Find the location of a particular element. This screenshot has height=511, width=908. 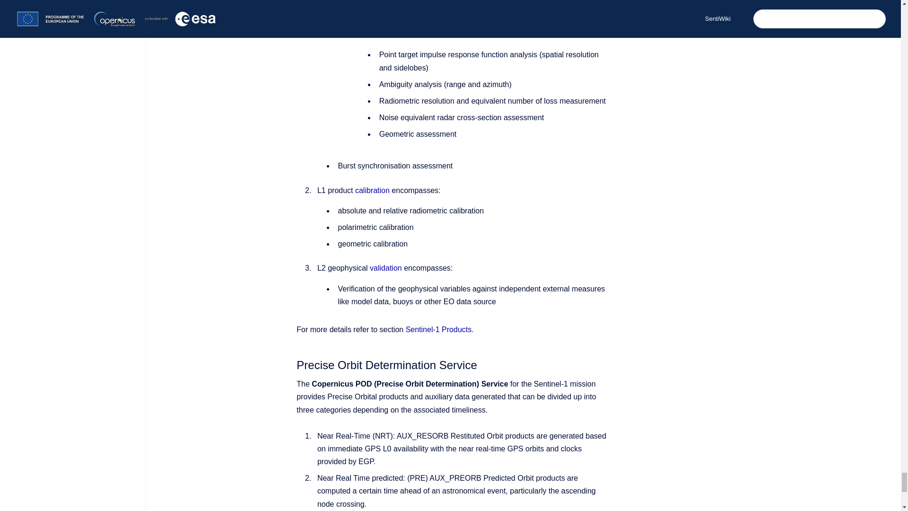

calibration is located at coordinates (372, 190).